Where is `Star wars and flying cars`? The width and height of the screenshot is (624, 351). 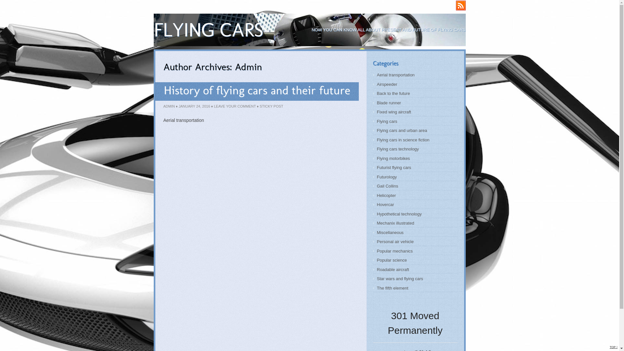
Star wars and flying cars is located at coordinates (400, 279).